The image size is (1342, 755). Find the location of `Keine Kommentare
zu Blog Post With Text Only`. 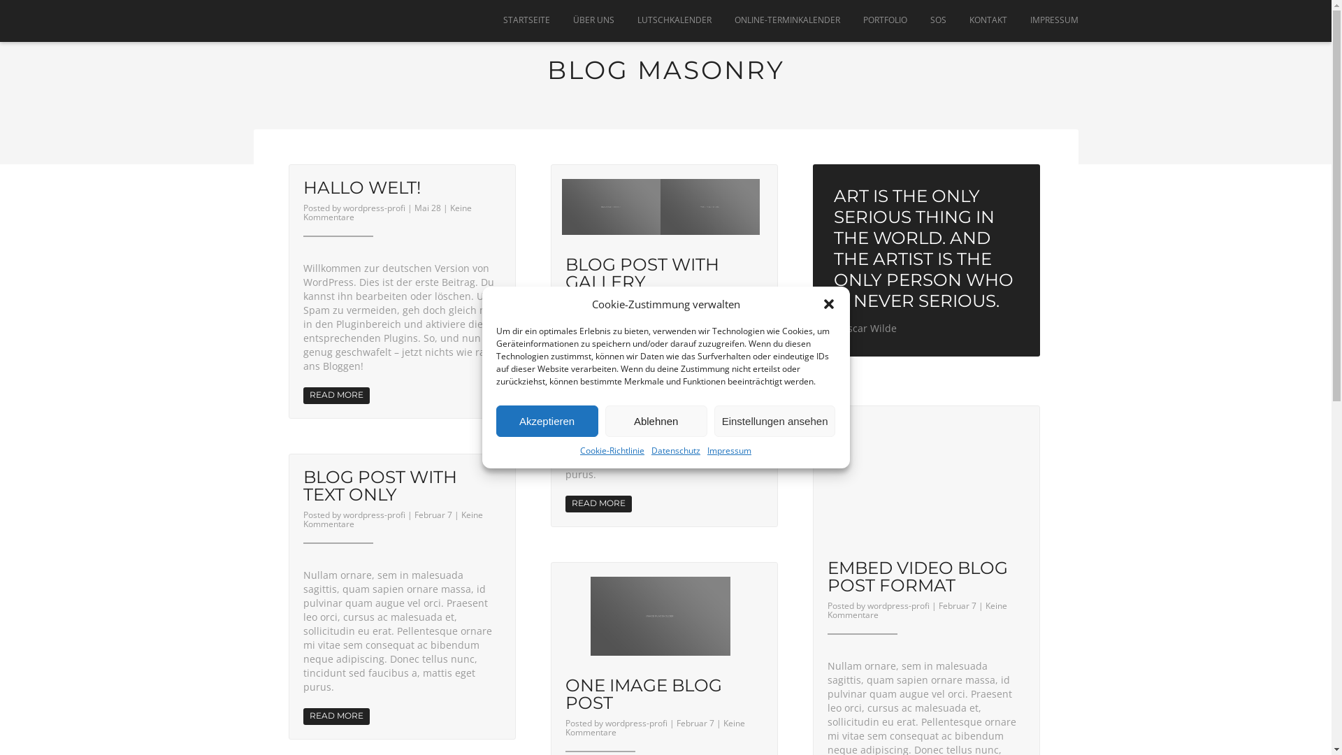

Keine Kommentare
zu Blog Post With Text Only is located at coordinates (393, 519).